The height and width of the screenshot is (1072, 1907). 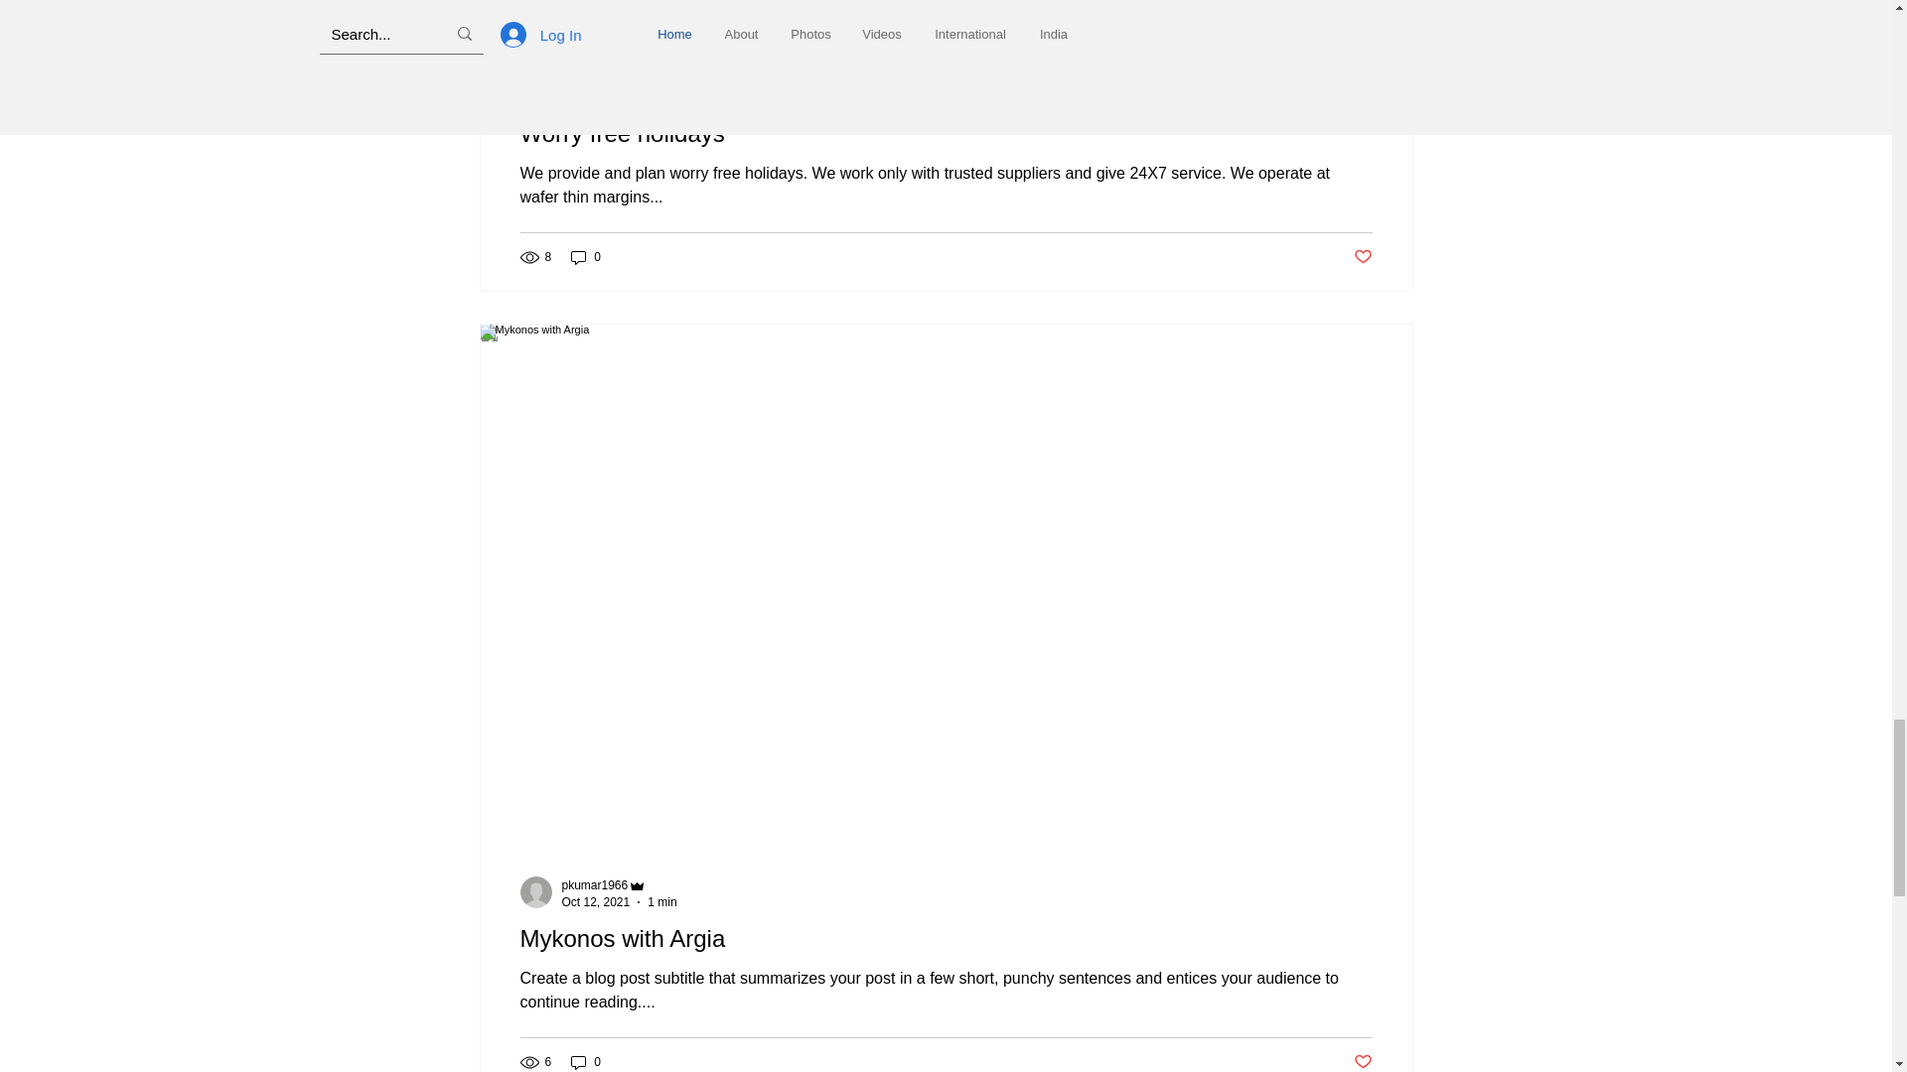 I want to click on 1 min, so click(x=652, y=96).